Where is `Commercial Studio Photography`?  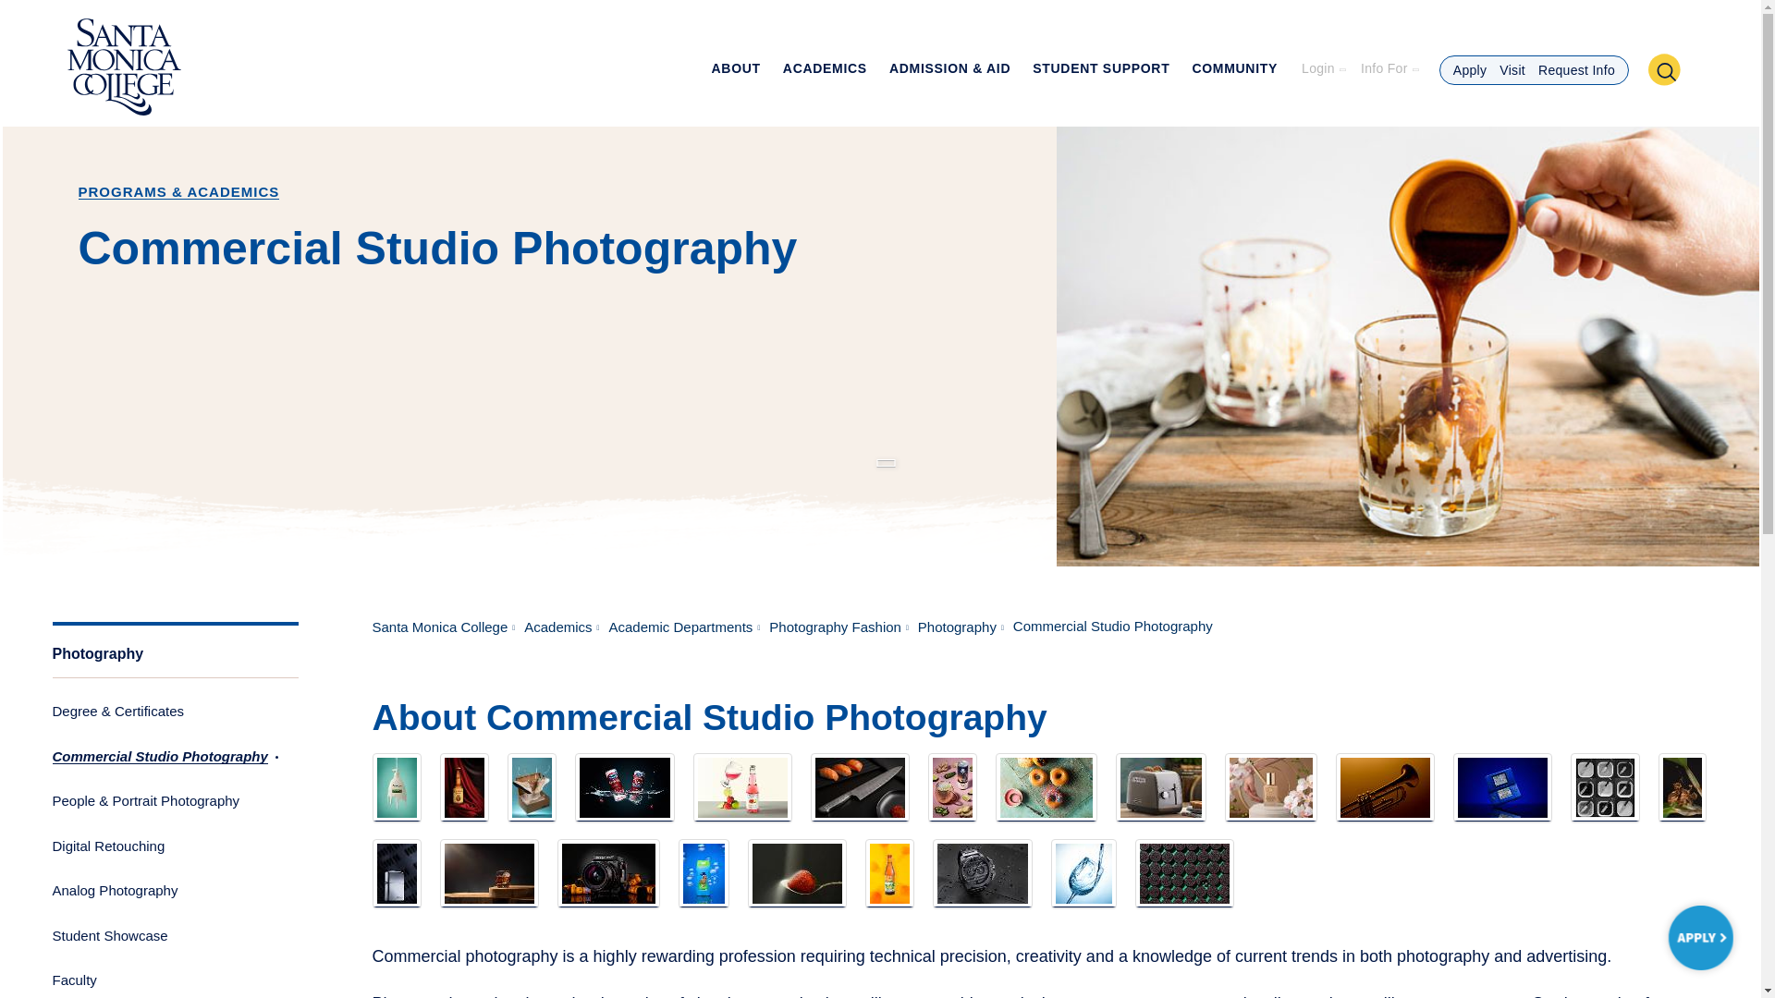
Commercial Studio Photography is located at coordinates (1271, 787).